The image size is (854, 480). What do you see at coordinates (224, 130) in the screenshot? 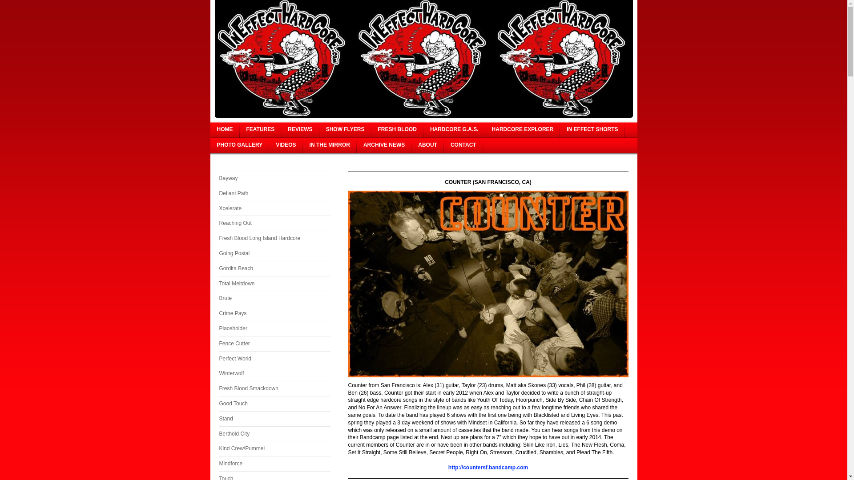
I see `HOME` at bounding box center [224, 130].